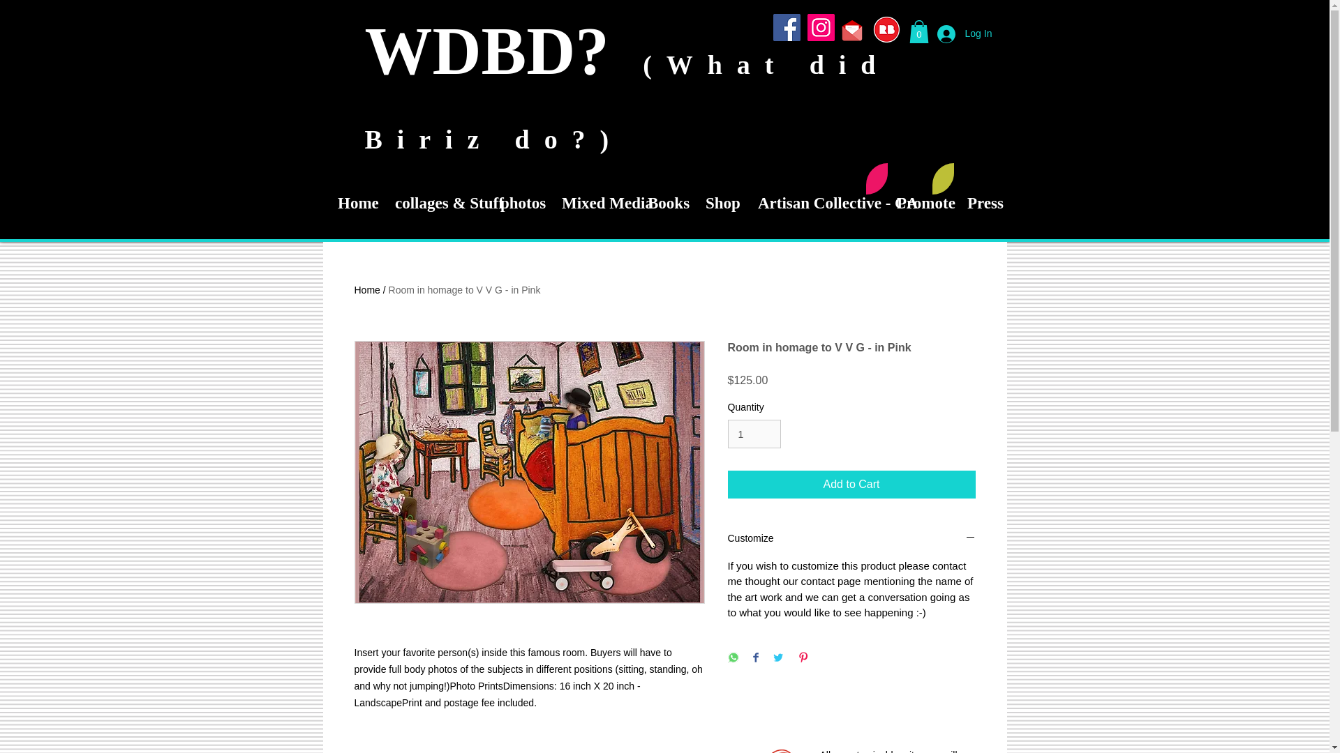 Image resolution: width=1340 pixels, height=753 pixels. I want to click on Add to Cart, so click(851, 484).